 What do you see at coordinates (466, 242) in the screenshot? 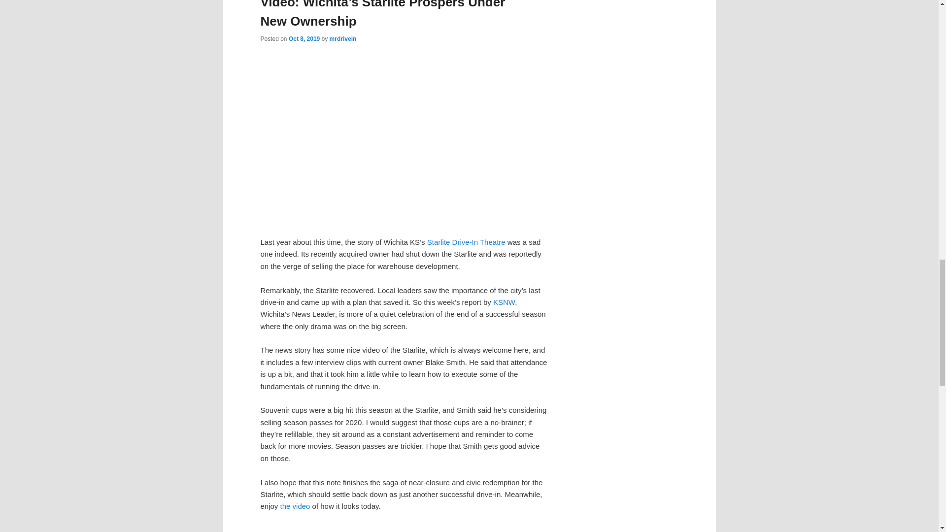
I see `Starlite Drive-In Theatre` at bounding box center [466, 242].